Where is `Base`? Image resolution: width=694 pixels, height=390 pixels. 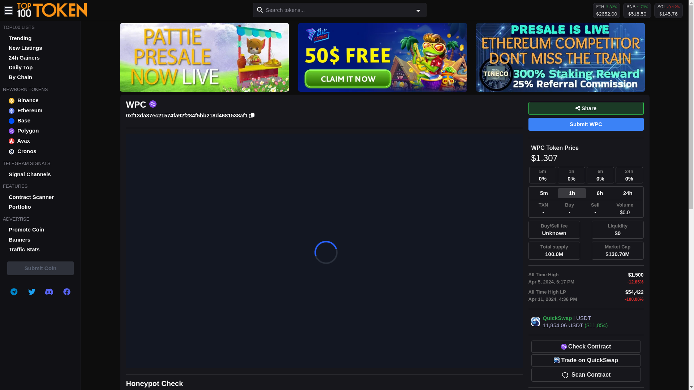
Base is located at coordinates (40, 120).